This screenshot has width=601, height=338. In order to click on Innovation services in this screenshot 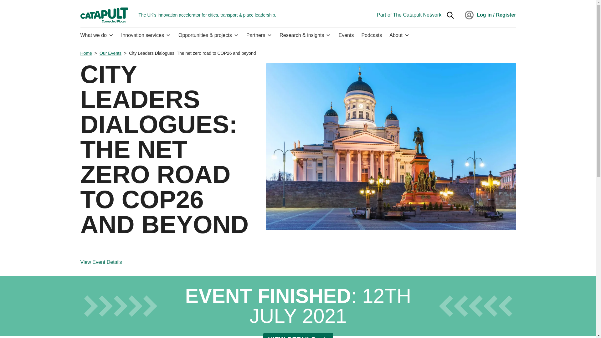, I will do `click(146, 35)`.